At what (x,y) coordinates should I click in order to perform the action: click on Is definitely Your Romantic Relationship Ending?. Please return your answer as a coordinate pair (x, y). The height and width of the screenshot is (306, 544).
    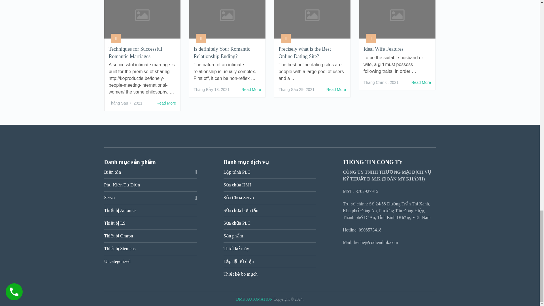
    Looking at the image, I should click on (251, 90).